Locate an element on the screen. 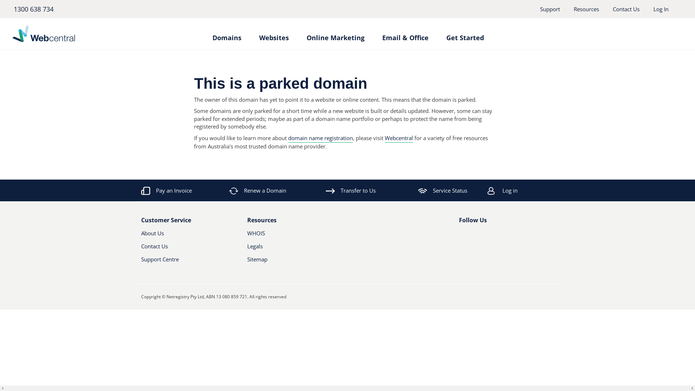 The image size is (695, 391). Log In is located at coordinates (661, 9).